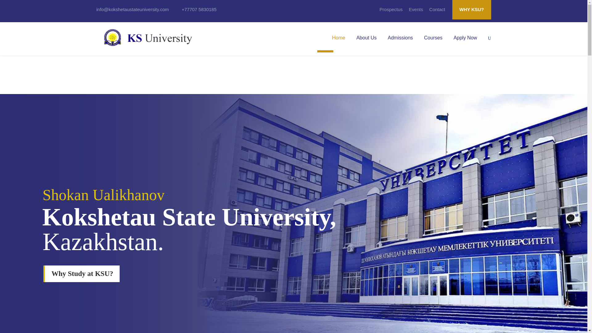 This screenshot has width=592, height=333. I want to click on Events, so click(416, 12).